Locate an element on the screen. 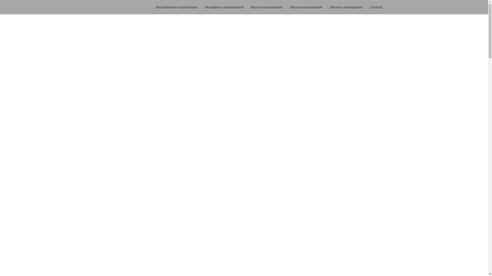 The height and width of the screenshot is (276, 492). Neutraliseren mazouttank is located at coordinates (176, 7).